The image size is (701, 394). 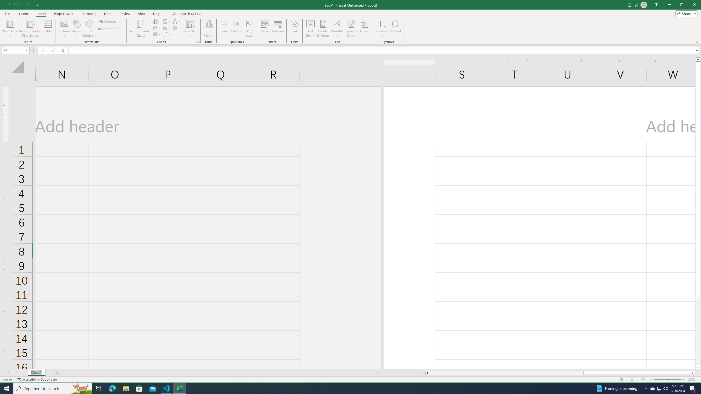 What do you see at coordinates (112, 389) in the screenshot?
I see `Microsoft Edge` at bounding box center [112, 389].